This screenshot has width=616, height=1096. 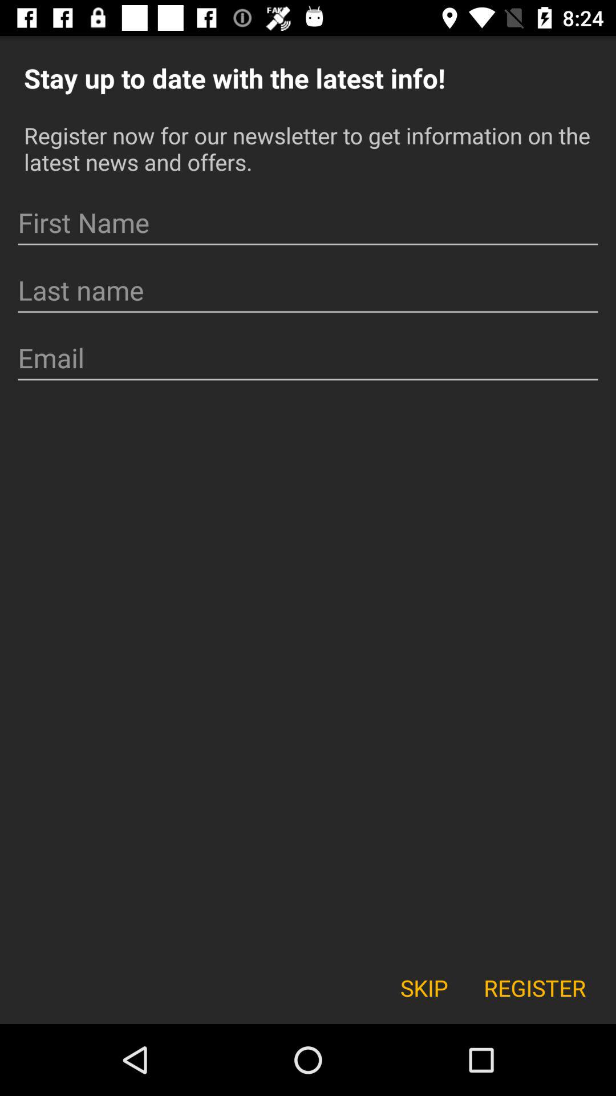 What do you see at coordinates (424, 988) in the screenshot?
I see `click icon to the left of register item` at bounding box center [424, 988].